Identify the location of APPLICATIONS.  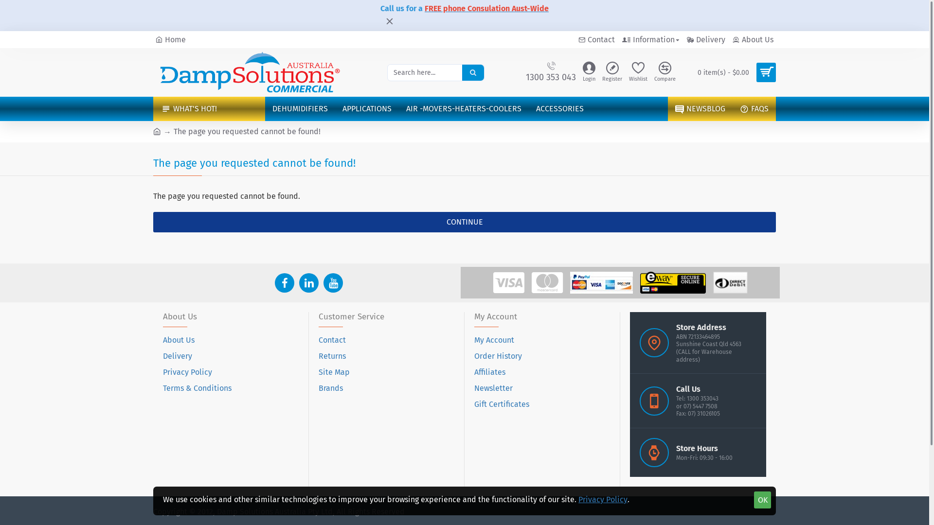
(367, 109).